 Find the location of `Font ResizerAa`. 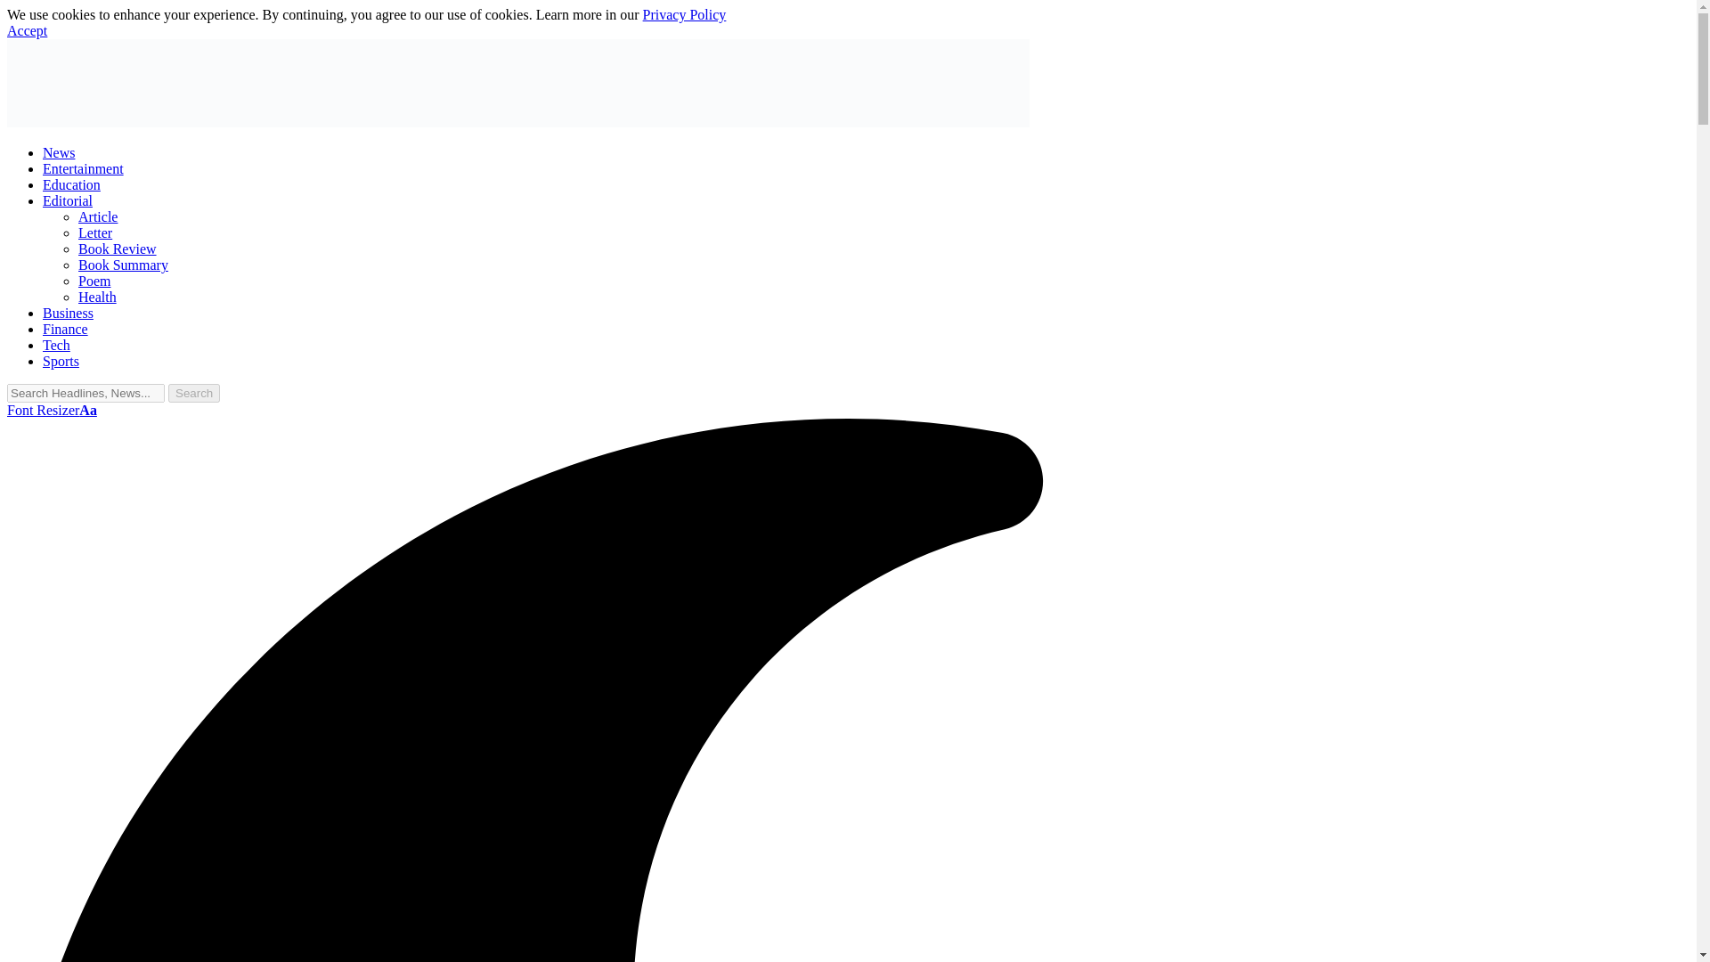

Font ResizerAa is located at coordinates (52, 410).